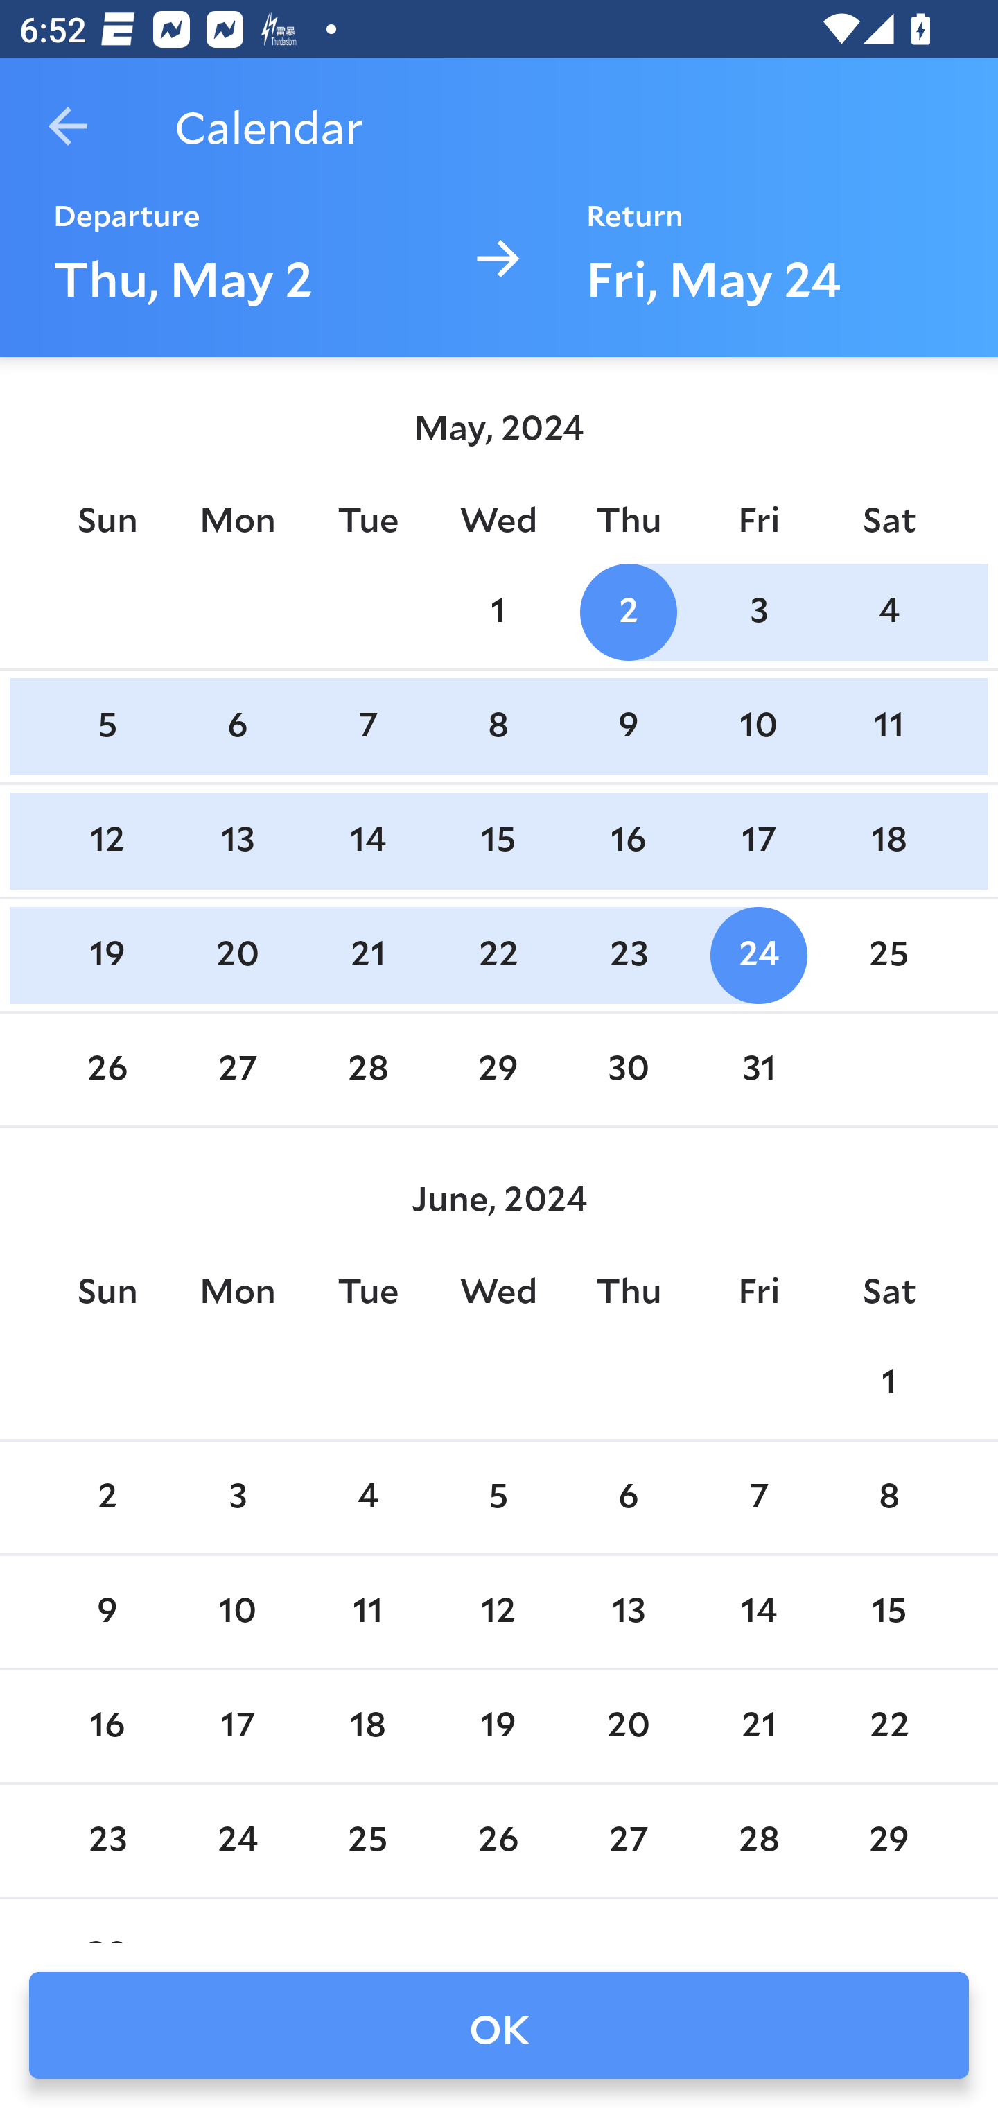 The image size is (998, 2108). What do you see at coordinates (758, 955) in the screenshot?
I see `24` at bounding box center [758, 955].